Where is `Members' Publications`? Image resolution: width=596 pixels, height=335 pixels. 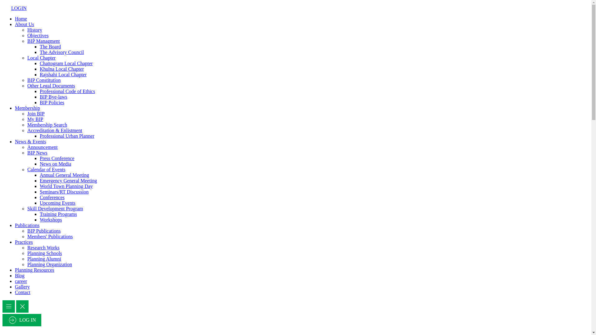
Members' Publications is located at coordinates (50, 236).